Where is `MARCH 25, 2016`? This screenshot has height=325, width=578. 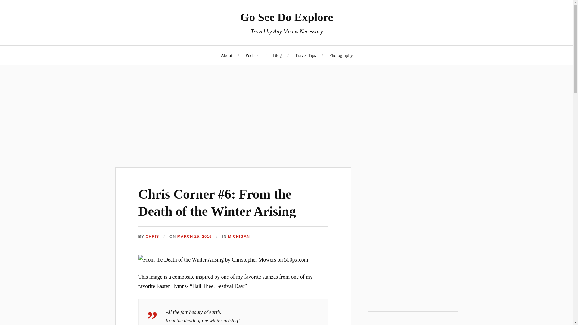
MARCH 25, 2016 is located at coordinates (194, 237).